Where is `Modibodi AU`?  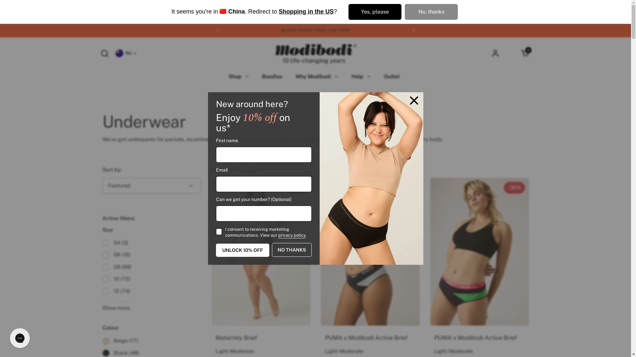
Modibodi AU is located at coordinates (315, 53).